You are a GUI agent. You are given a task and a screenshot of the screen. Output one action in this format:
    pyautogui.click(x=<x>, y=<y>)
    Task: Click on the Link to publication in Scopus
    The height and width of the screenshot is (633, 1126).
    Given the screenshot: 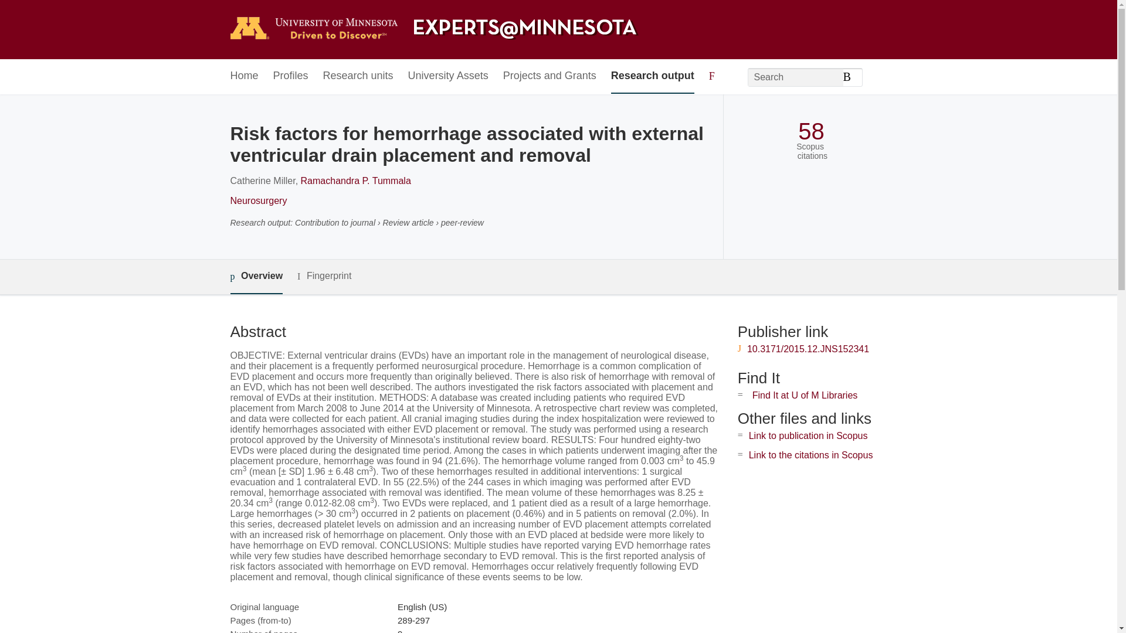 What is the action you would take?
    pyautogui.click(x=808, y=435)
    